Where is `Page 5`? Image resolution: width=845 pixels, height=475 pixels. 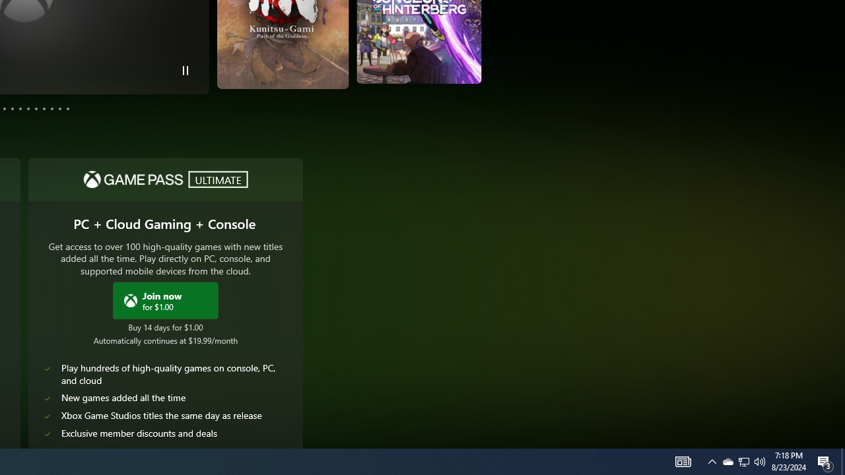
Page 5 is located at coordinates (12, 108).